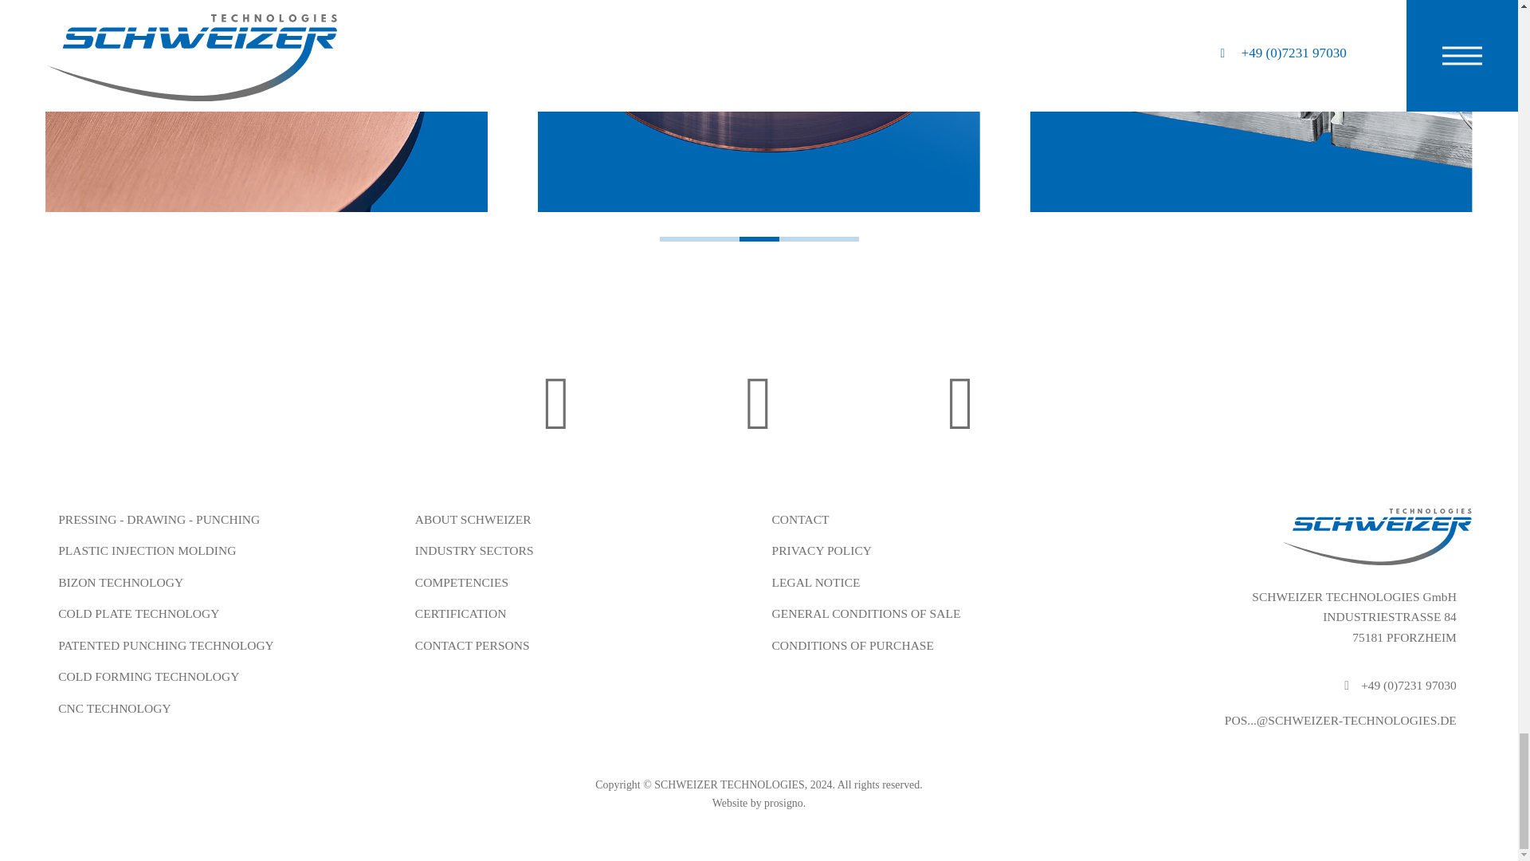  I want to click on Cold forming, so click(759, 112).